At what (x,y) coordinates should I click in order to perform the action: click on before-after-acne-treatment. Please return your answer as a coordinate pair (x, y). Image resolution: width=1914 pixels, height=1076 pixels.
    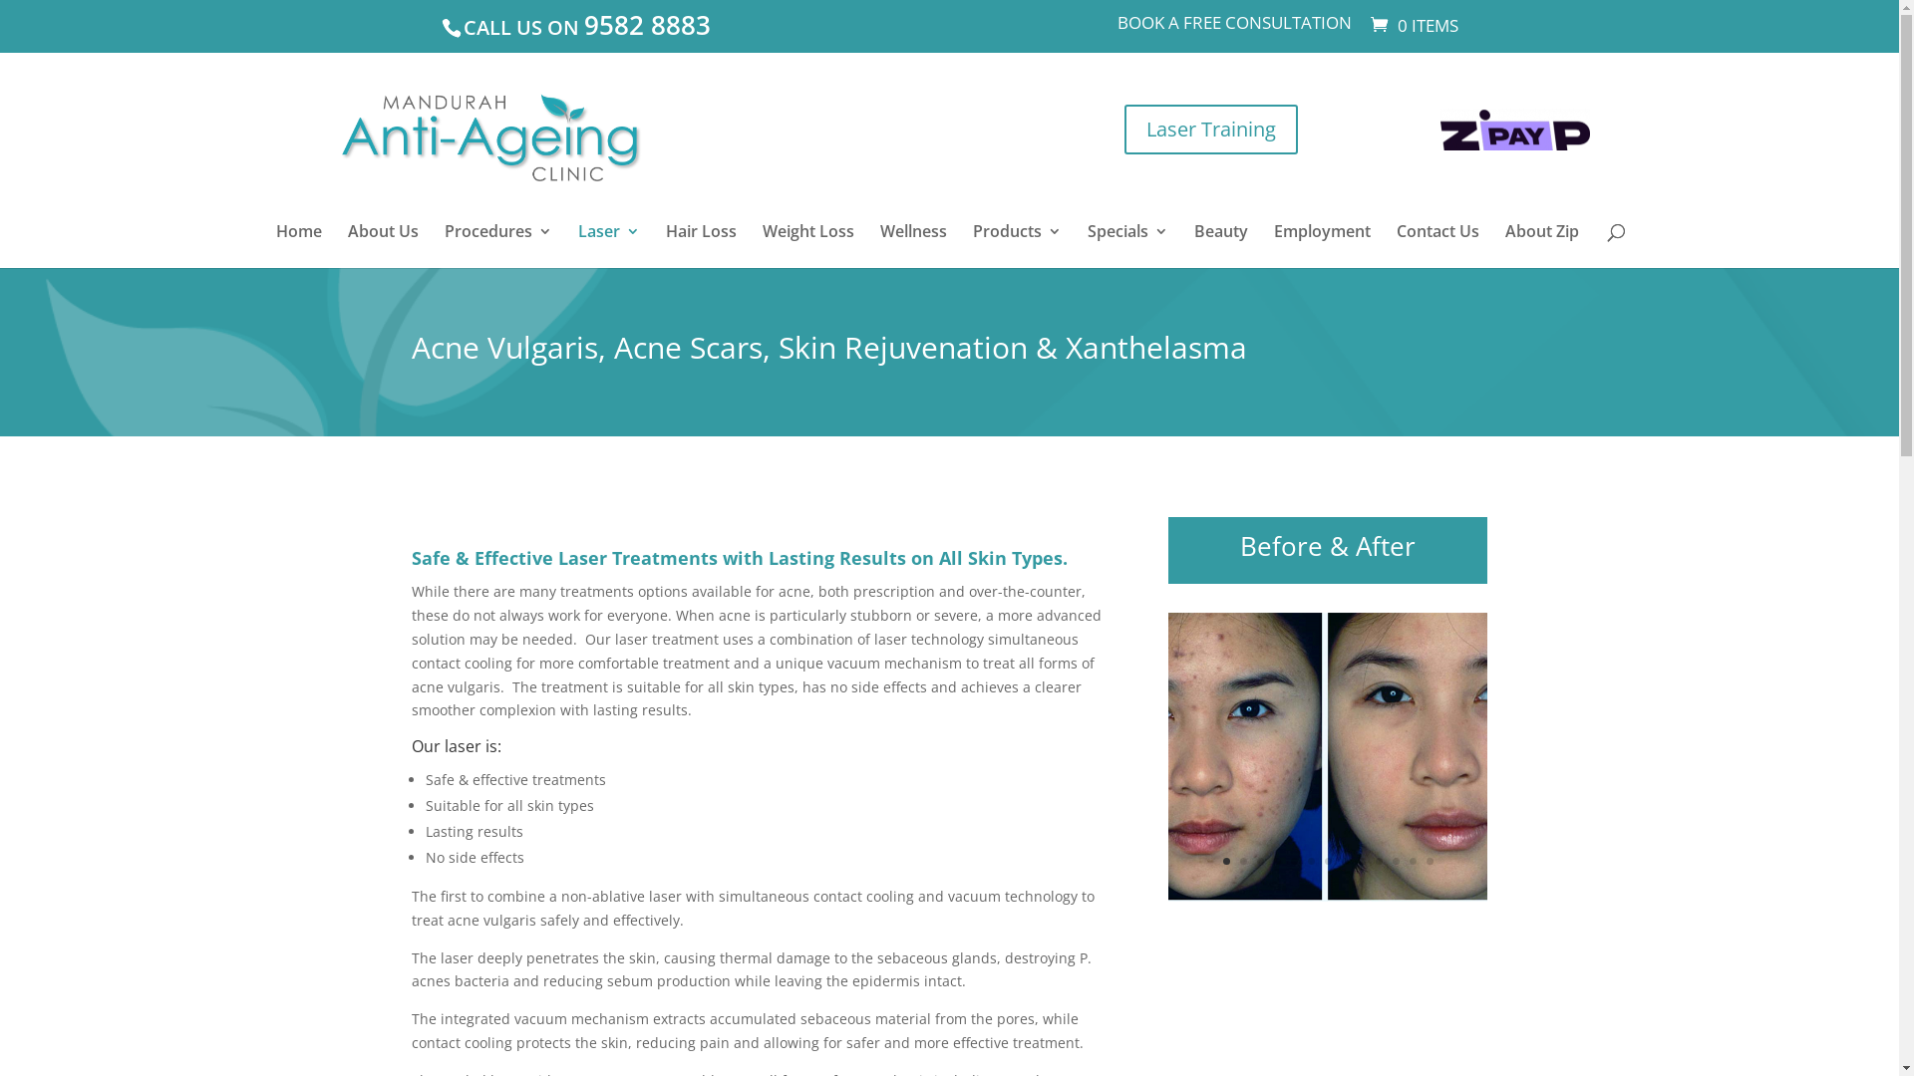
    Looking at the image, I should click on (1328, 897).